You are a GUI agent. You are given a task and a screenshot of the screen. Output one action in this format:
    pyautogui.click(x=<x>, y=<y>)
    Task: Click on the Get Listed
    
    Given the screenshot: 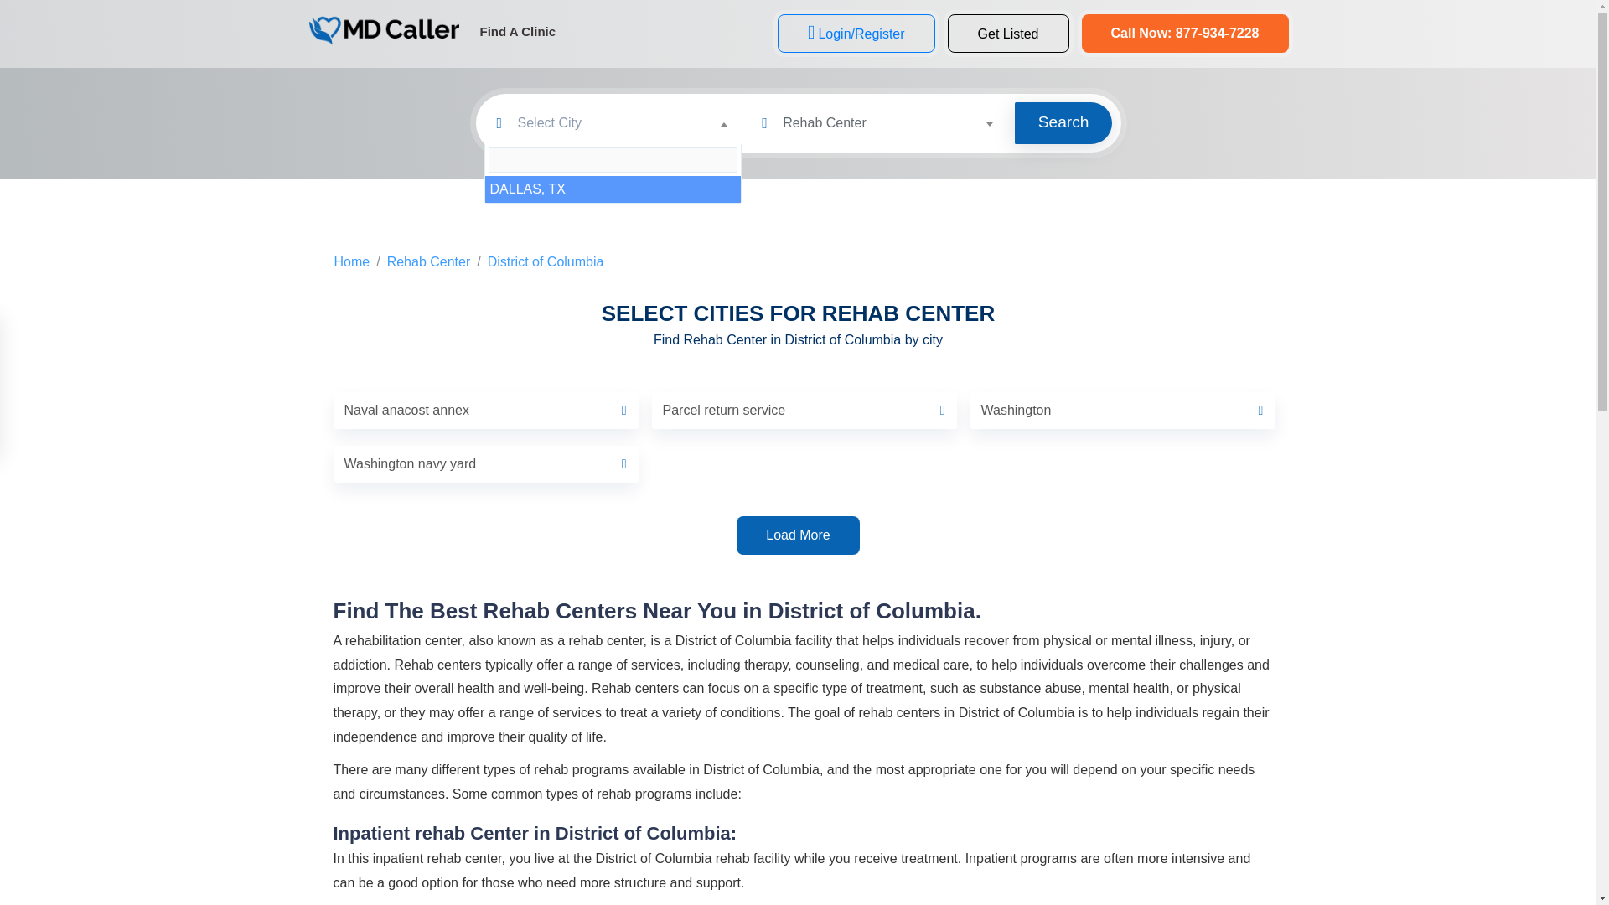 What is the action you would take?
    pyautogui.click(x=1008, y=34)
    